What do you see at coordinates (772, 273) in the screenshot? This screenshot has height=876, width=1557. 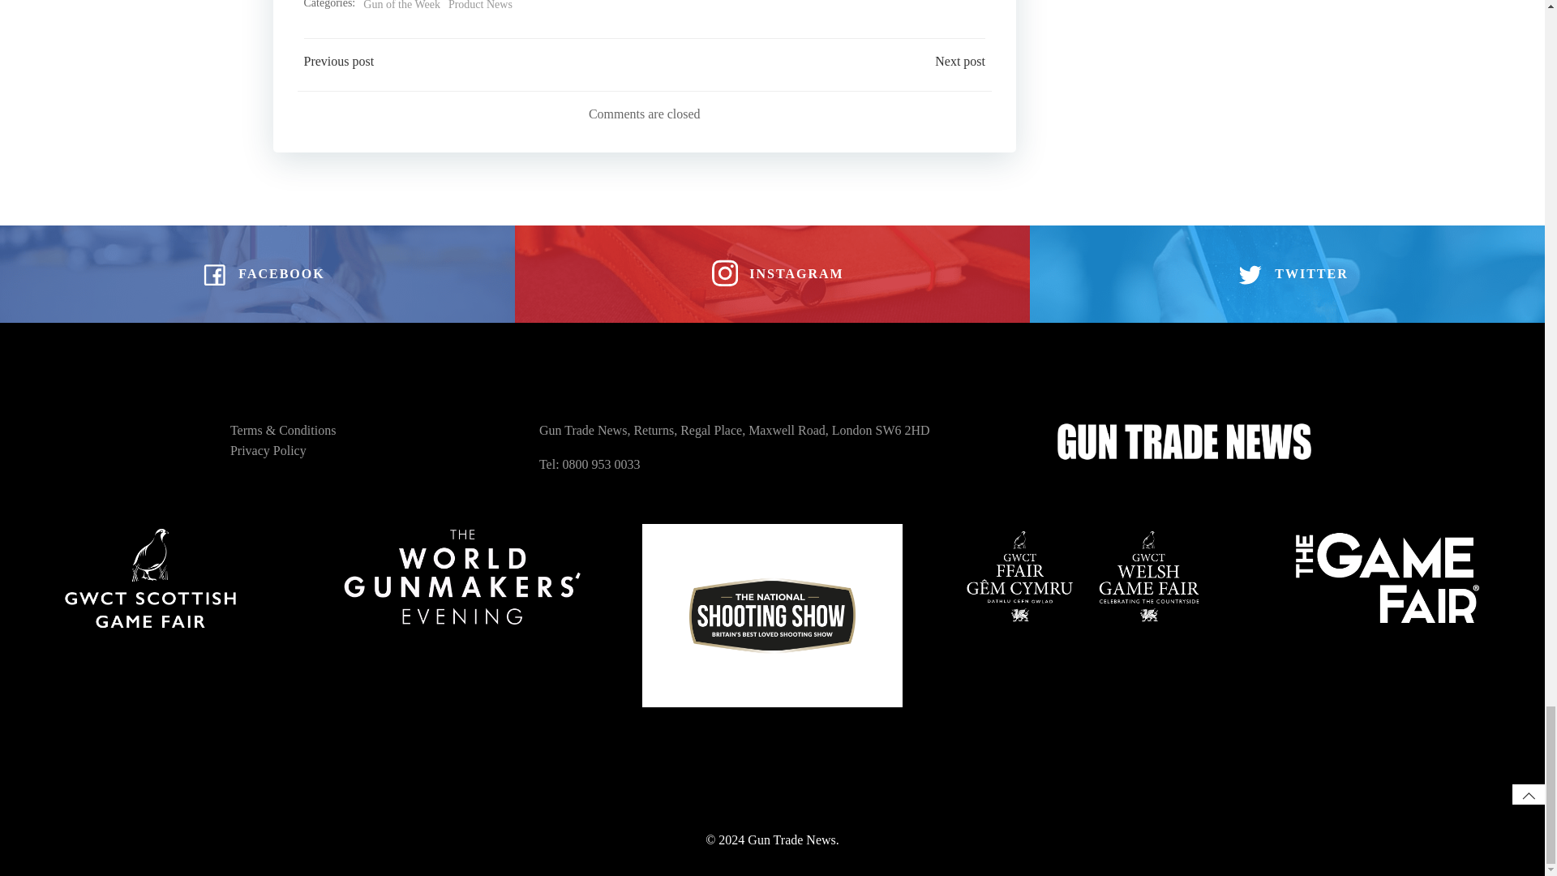 I see `INSTAGRAM` at bounding box center [772, 273].